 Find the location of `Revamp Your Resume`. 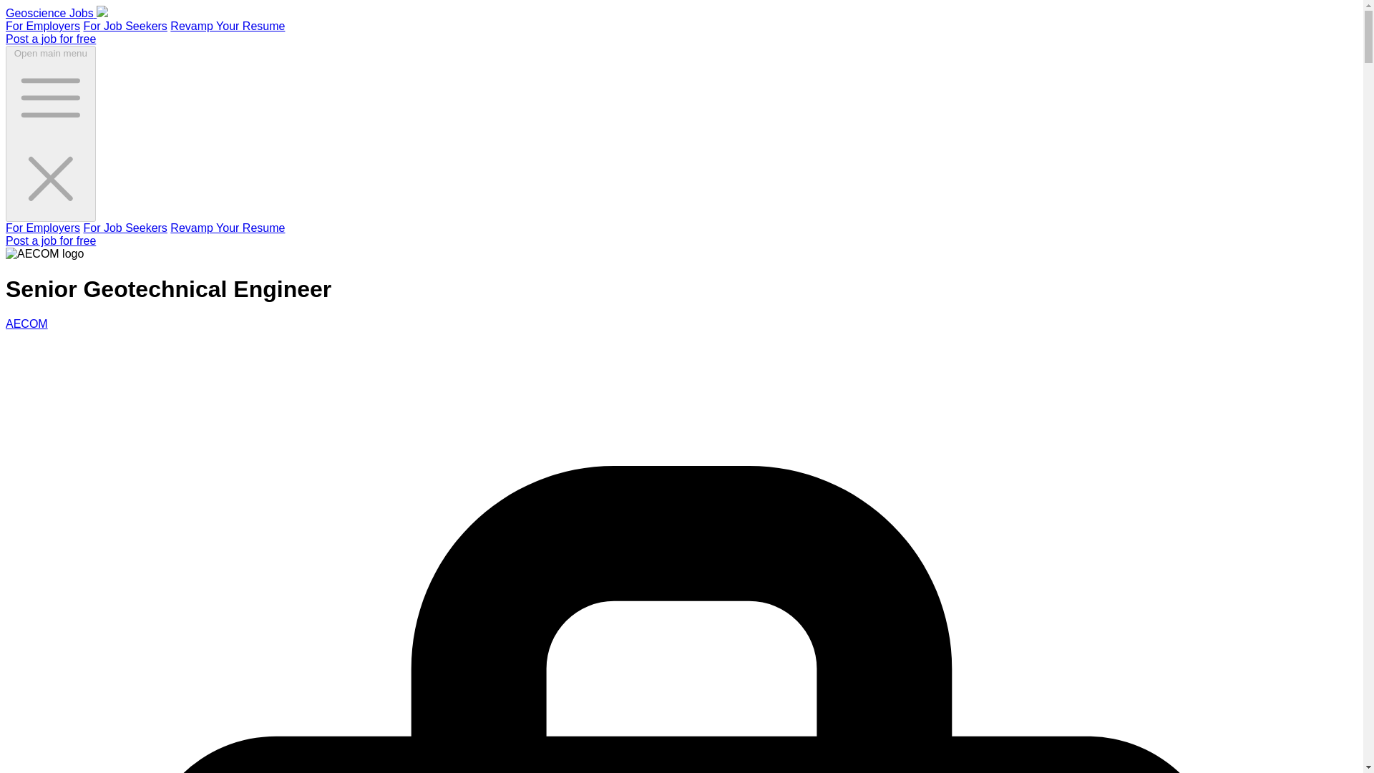

Revamp Your Resume is located at coordinates (228, 228).